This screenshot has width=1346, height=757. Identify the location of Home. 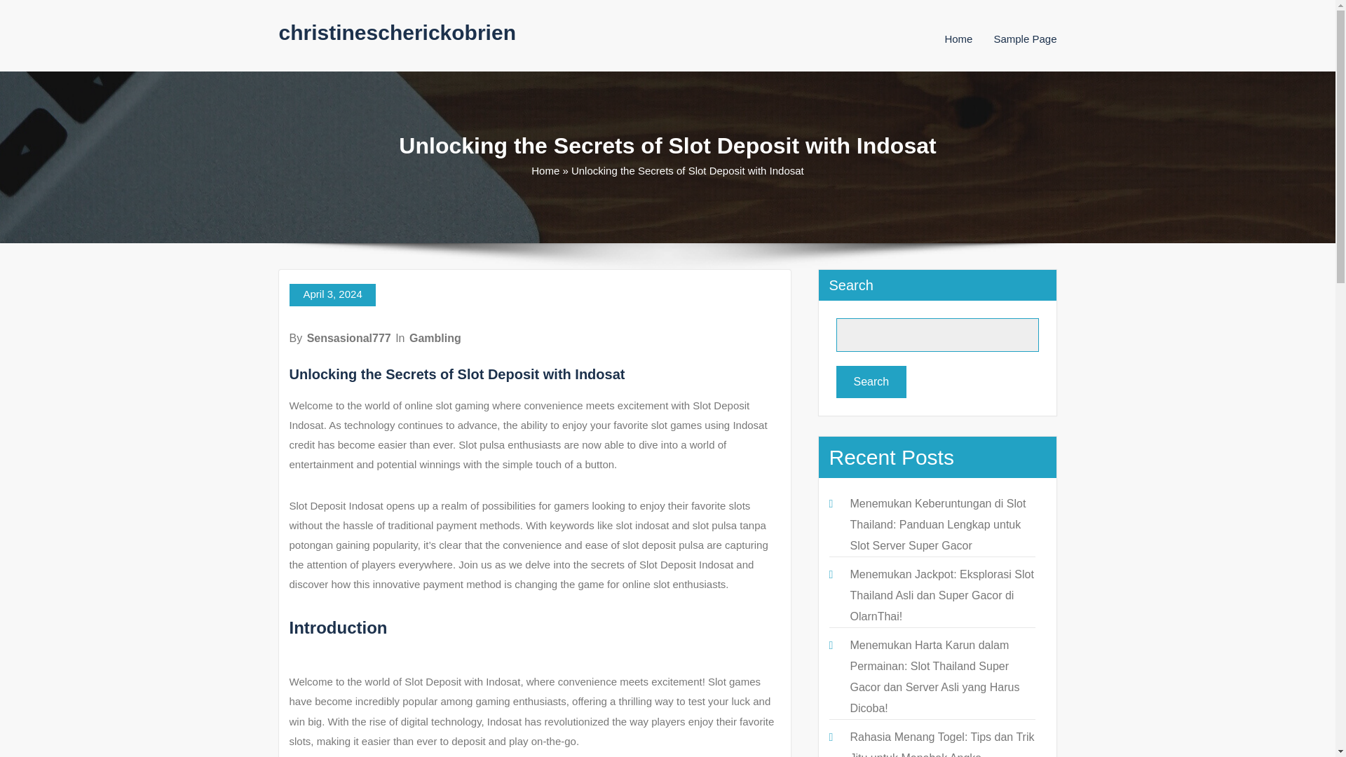
(958, 39).